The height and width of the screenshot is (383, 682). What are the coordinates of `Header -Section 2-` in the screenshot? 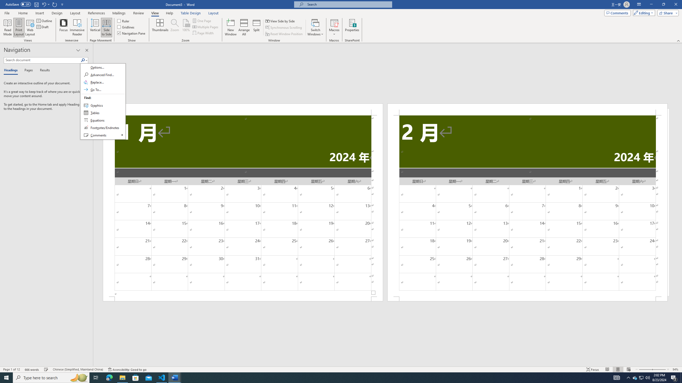 It's located at (527, 109).